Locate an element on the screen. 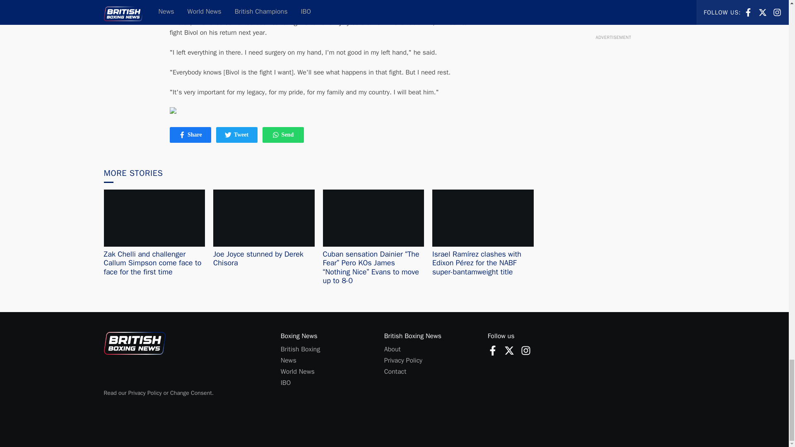  Twitter is located at coordinates (395, 372).